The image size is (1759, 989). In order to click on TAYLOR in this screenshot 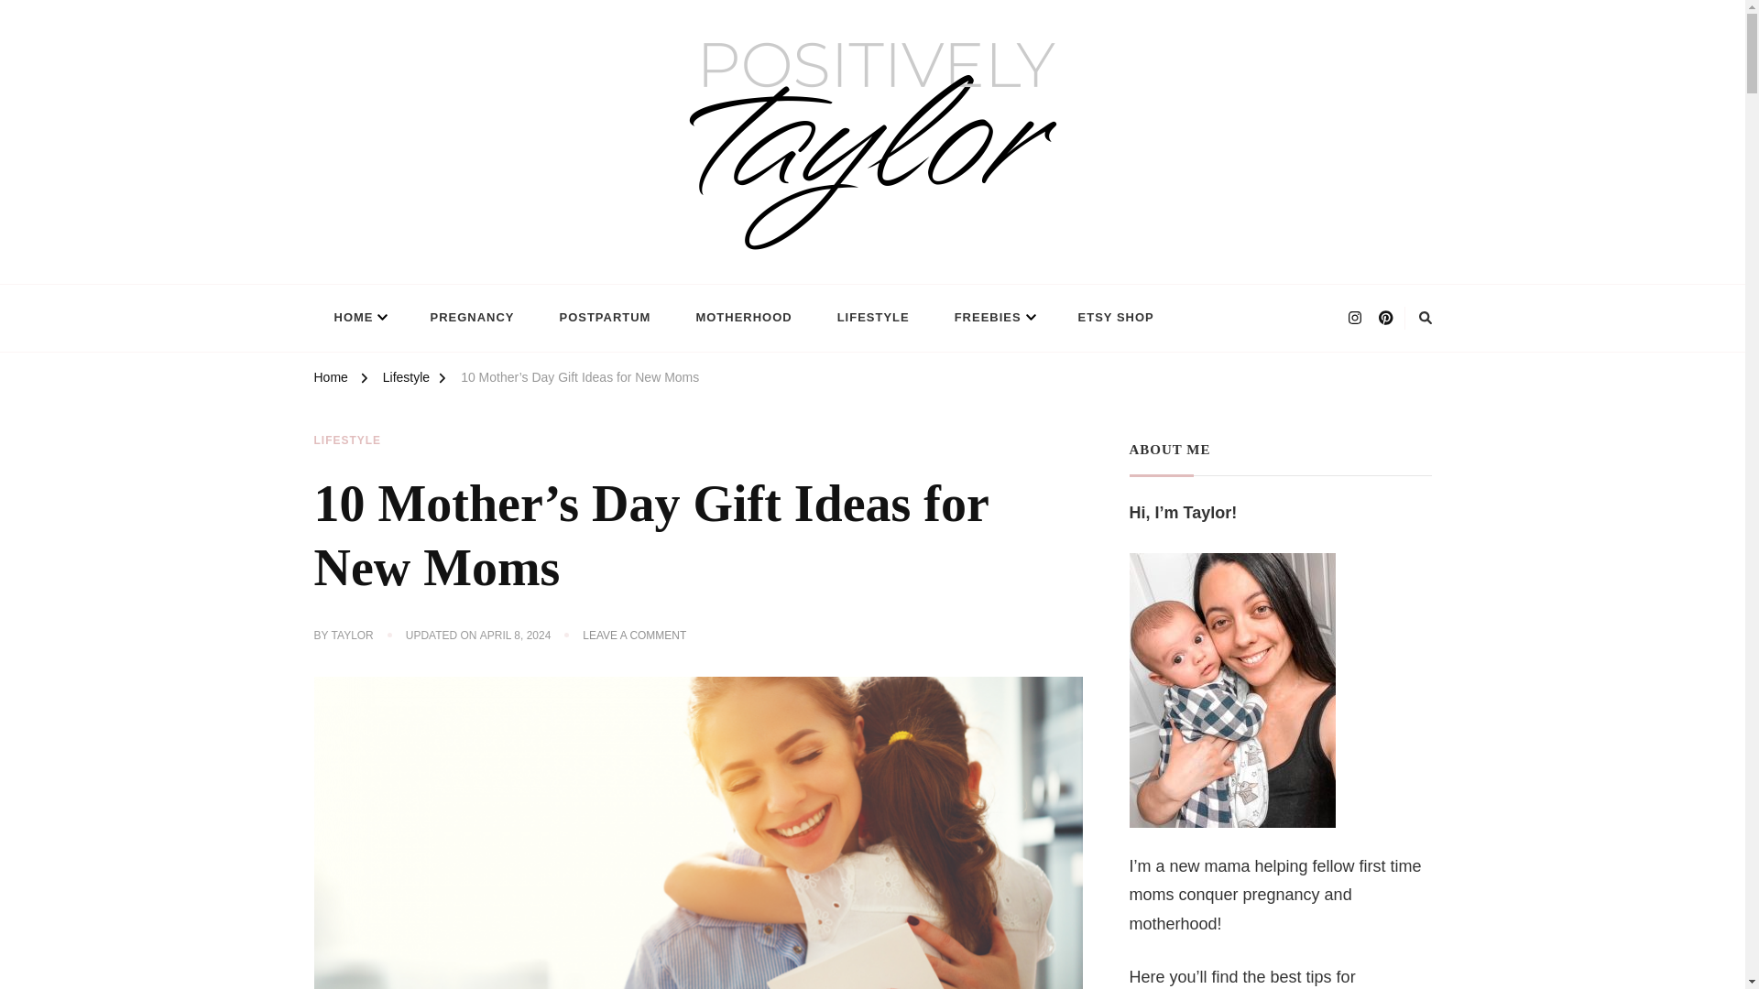, I will do `click(352, 636)`.